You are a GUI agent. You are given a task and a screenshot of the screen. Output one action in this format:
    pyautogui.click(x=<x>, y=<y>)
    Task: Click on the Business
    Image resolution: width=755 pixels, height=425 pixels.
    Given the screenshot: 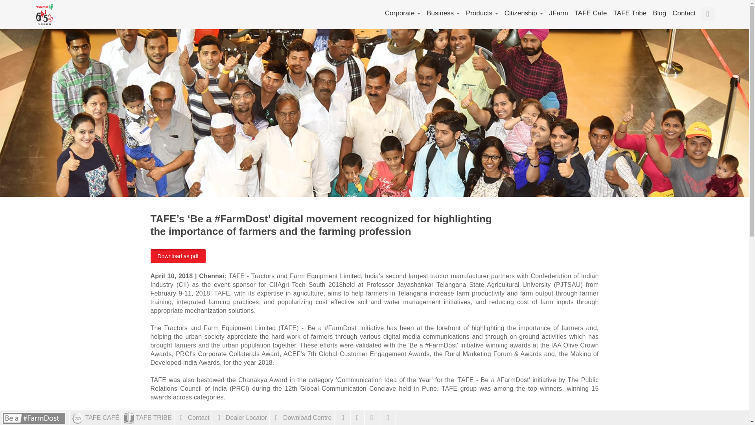 What is the action you would take?
    pyautogui.click(x=443, y=13)
    